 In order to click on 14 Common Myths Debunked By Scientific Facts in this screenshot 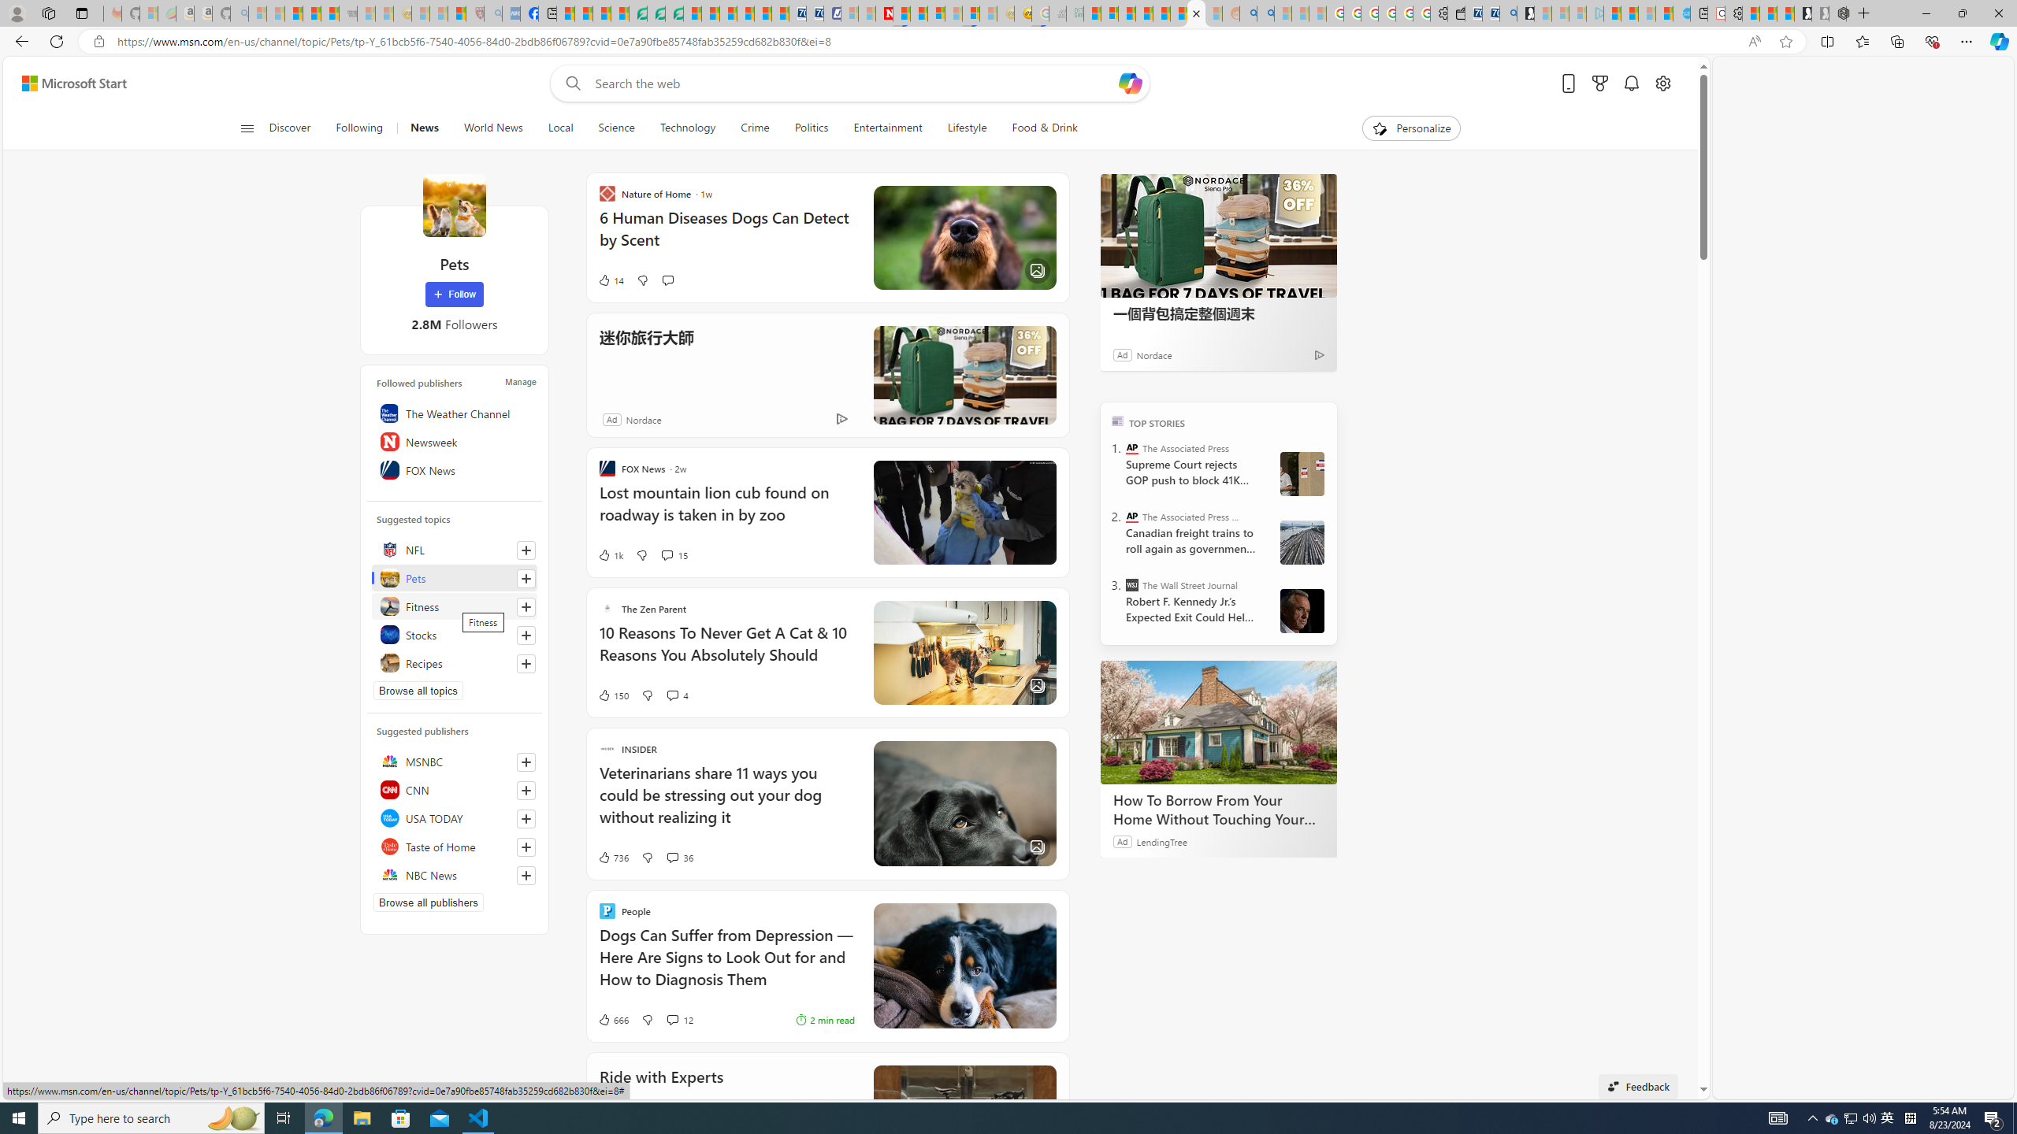, I will do `click(919, 13)`.